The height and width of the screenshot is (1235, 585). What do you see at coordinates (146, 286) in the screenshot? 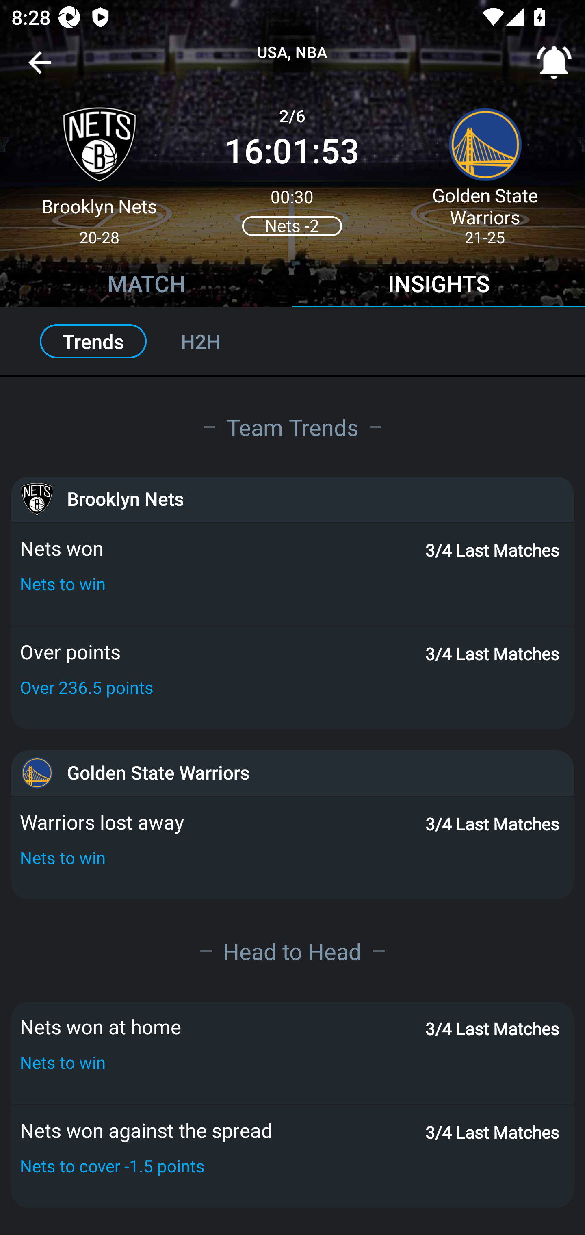
I see `MATCH` at bounding box center [146, 286].